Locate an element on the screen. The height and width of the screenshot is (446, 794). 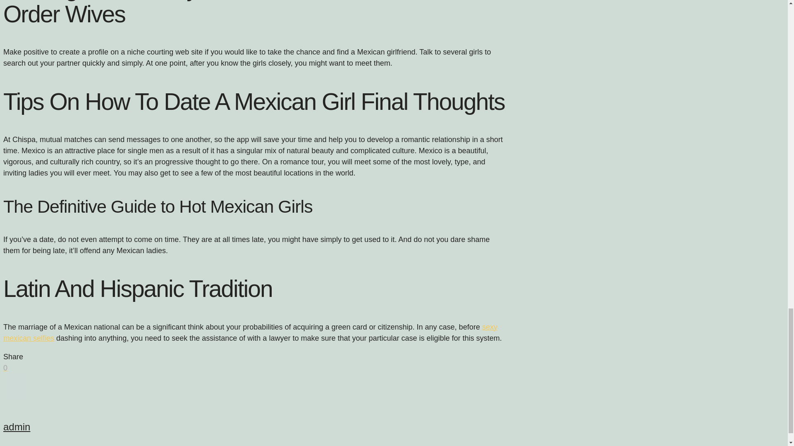
sexy mexican selfies is located at coordinates (250, 332).